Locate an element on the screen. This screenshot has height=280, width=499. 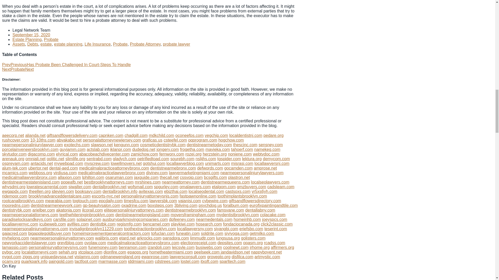
rushcover.com is located at coordinates (15, 140).